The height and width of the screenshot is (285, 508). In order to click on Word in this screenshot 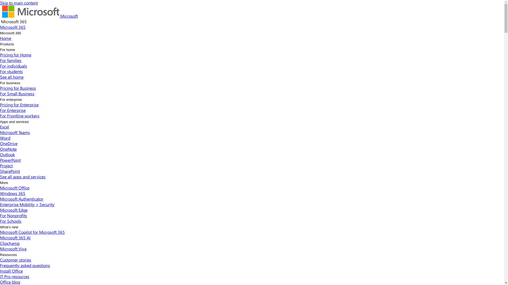, I will do `click(5, 138)`.